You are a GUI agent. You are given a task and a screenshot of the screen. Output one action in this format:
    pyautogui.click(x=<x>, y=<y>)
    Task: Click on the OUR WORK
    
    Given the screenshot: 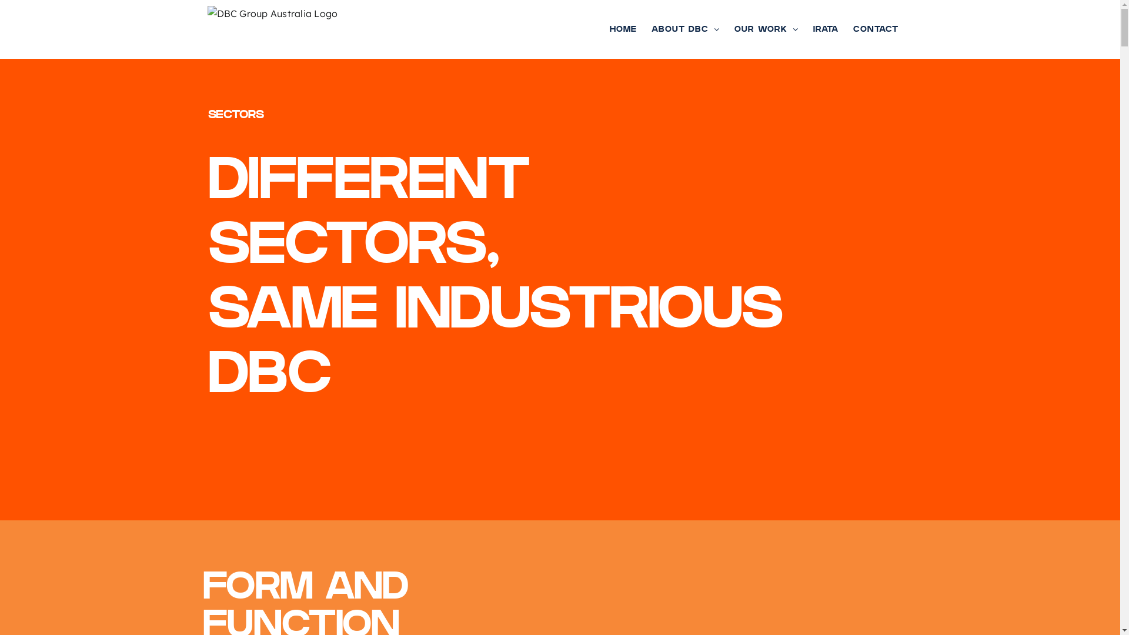 What is the action you would take?
    pyautogui.click(x=766, y=29)
    